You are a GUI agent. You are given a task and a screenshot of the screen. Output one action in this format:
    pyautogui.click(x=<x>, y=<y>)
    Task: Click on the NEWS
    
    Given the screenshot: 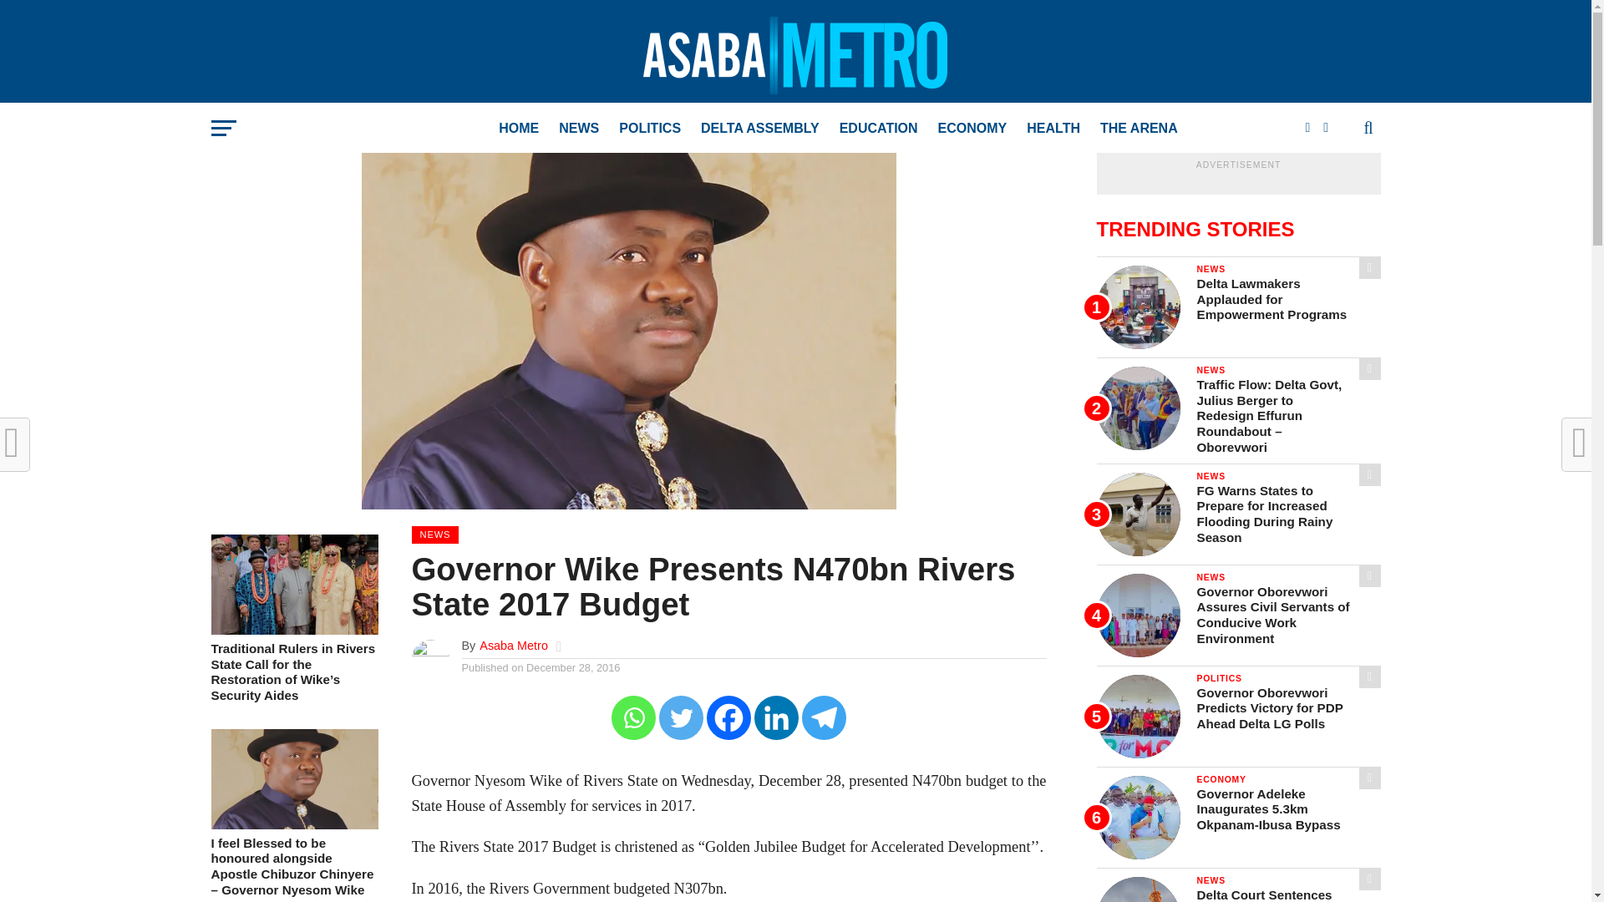 What is the action you would take?
    pyautogui.click(x=578, y=129)
    